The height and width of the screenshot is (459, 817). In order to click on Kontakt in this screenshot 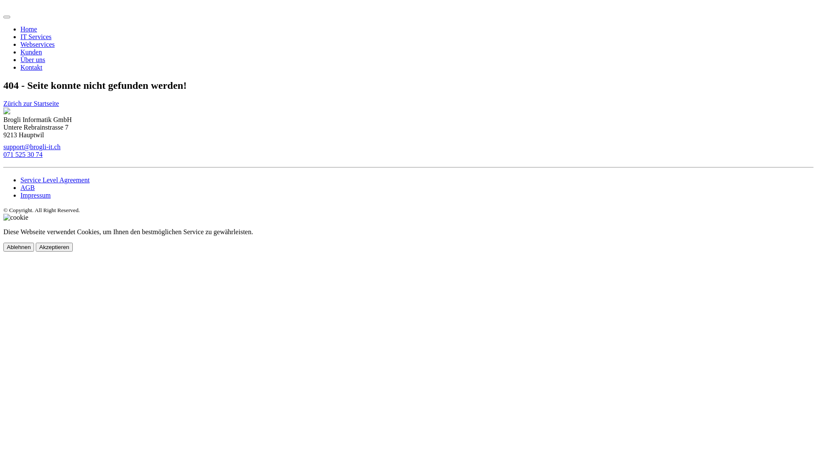, I will do `click(31, 67)`.